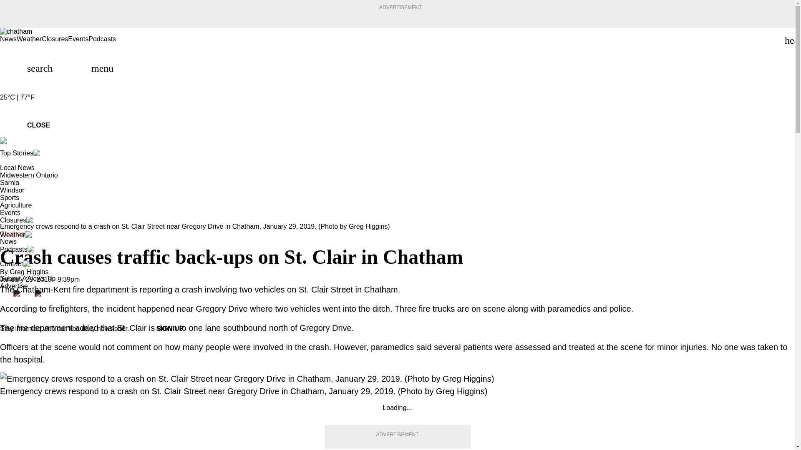 The height and width of the screenshot is (450, 801). I want to click on Chatham, so click(13, 234).